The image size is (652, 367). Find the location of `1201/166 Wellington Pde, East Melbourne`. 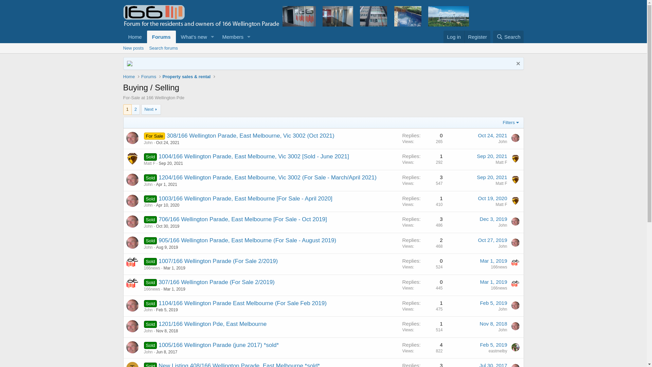

1201/166 Wellington Pde, East Melbourne is located at coordinates (213, 324).